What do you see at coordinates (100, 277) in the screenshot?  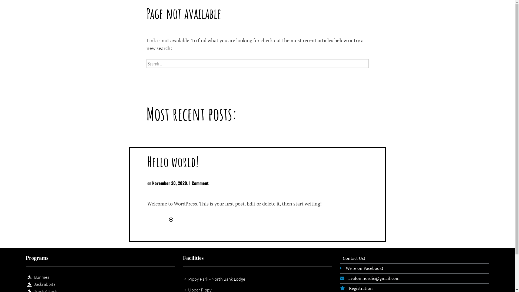 I see `Bunnies` at bounding box center [100, 277].